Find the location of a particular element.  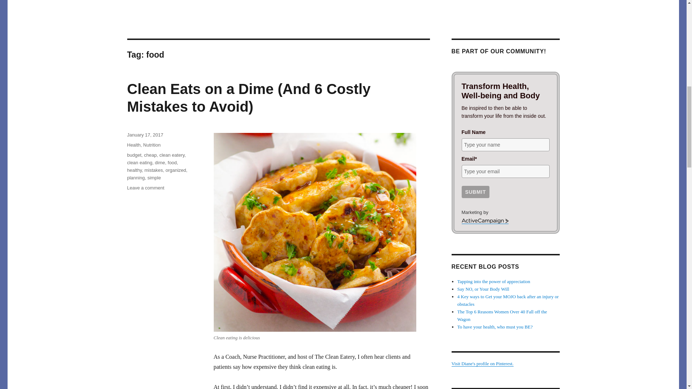

dime is located at coordinates (160, 162).